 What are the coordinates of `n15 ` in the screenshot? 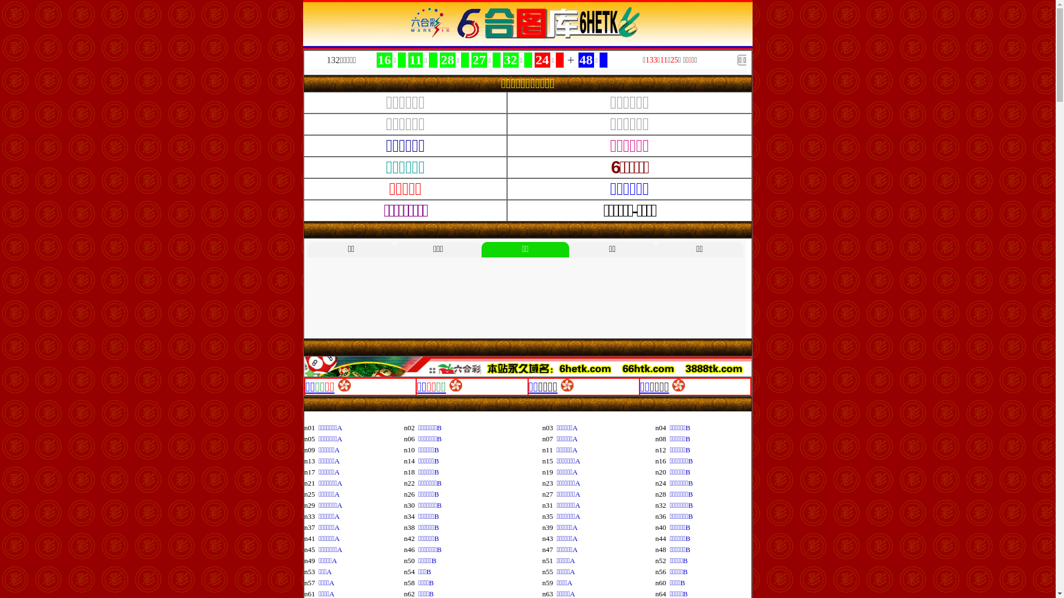 It's located at (550, 461).